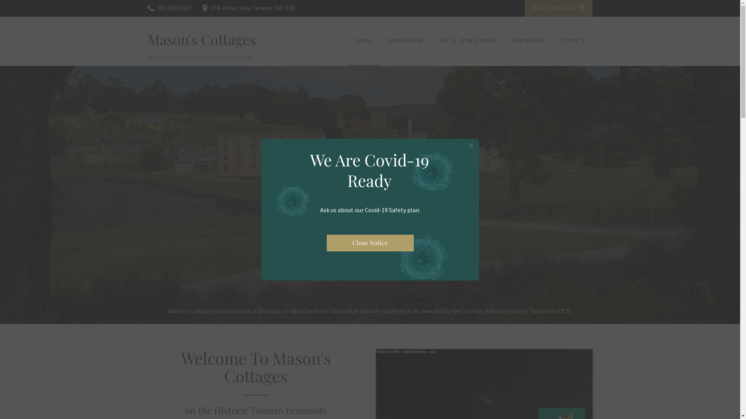 Image resolution: width=746 pixels, height=419 pixels. I want to click on OUR ROOMS, so click(528, 41).